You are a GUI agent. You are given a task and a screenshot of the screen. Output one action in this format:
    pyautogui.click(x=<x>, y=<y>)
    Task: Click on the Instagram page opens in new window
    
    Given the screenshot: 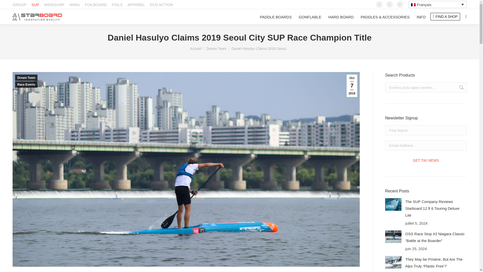 What is the action you would take?
    pyautogui.click(x=390, y=5)
    